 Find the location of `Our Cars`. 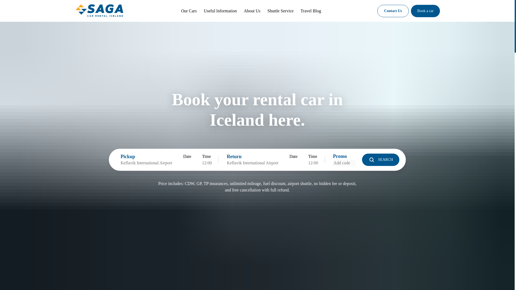

Our Cars is located at coordinates (189, 11).